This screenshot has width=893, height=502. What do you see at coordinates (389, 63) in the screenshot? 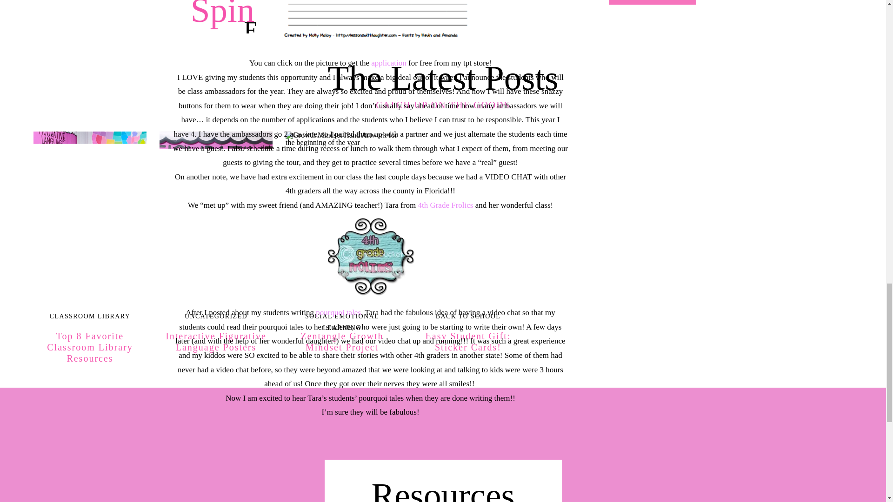
I see `application` at bounding box center [389, 63].